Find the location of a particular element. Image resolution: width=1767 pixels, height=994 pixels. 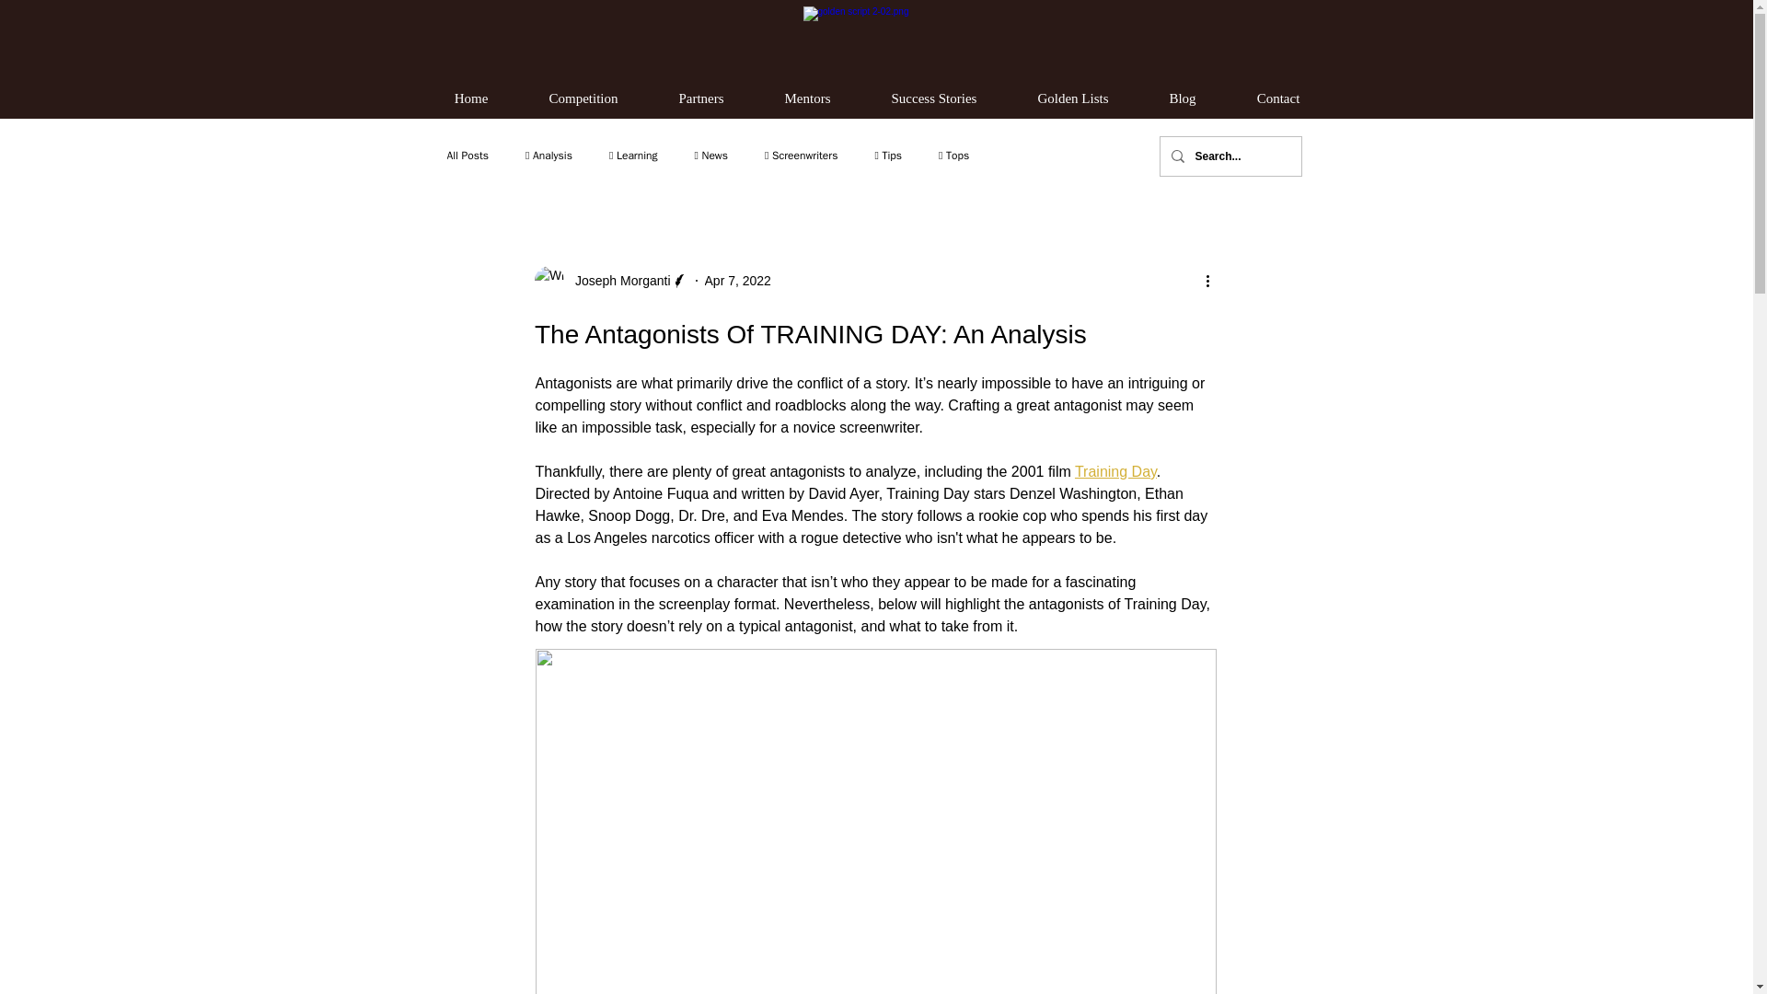

Partners is located at coordinates (701, 98).